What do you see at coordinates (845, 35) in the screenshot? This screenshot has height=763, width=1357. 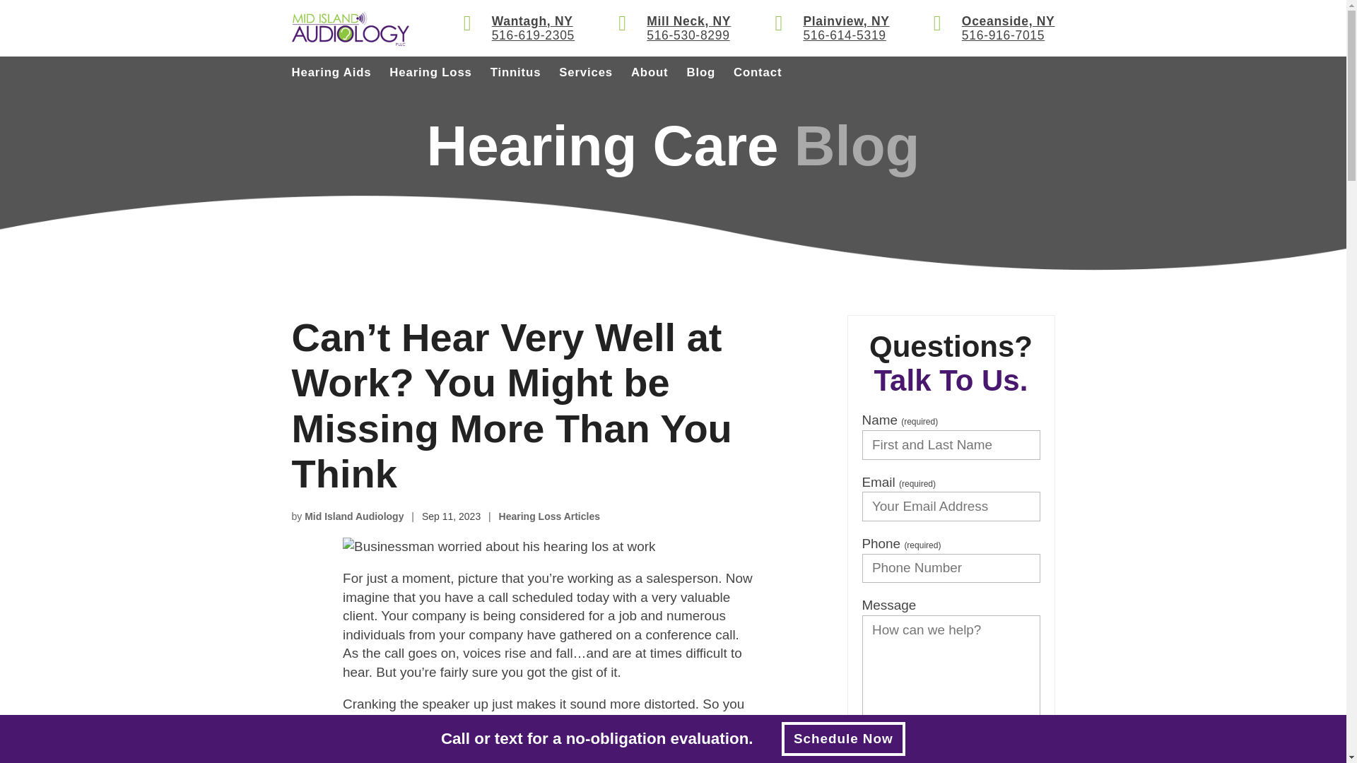 I see `516-614-5319` at bounding box center [845, 35].